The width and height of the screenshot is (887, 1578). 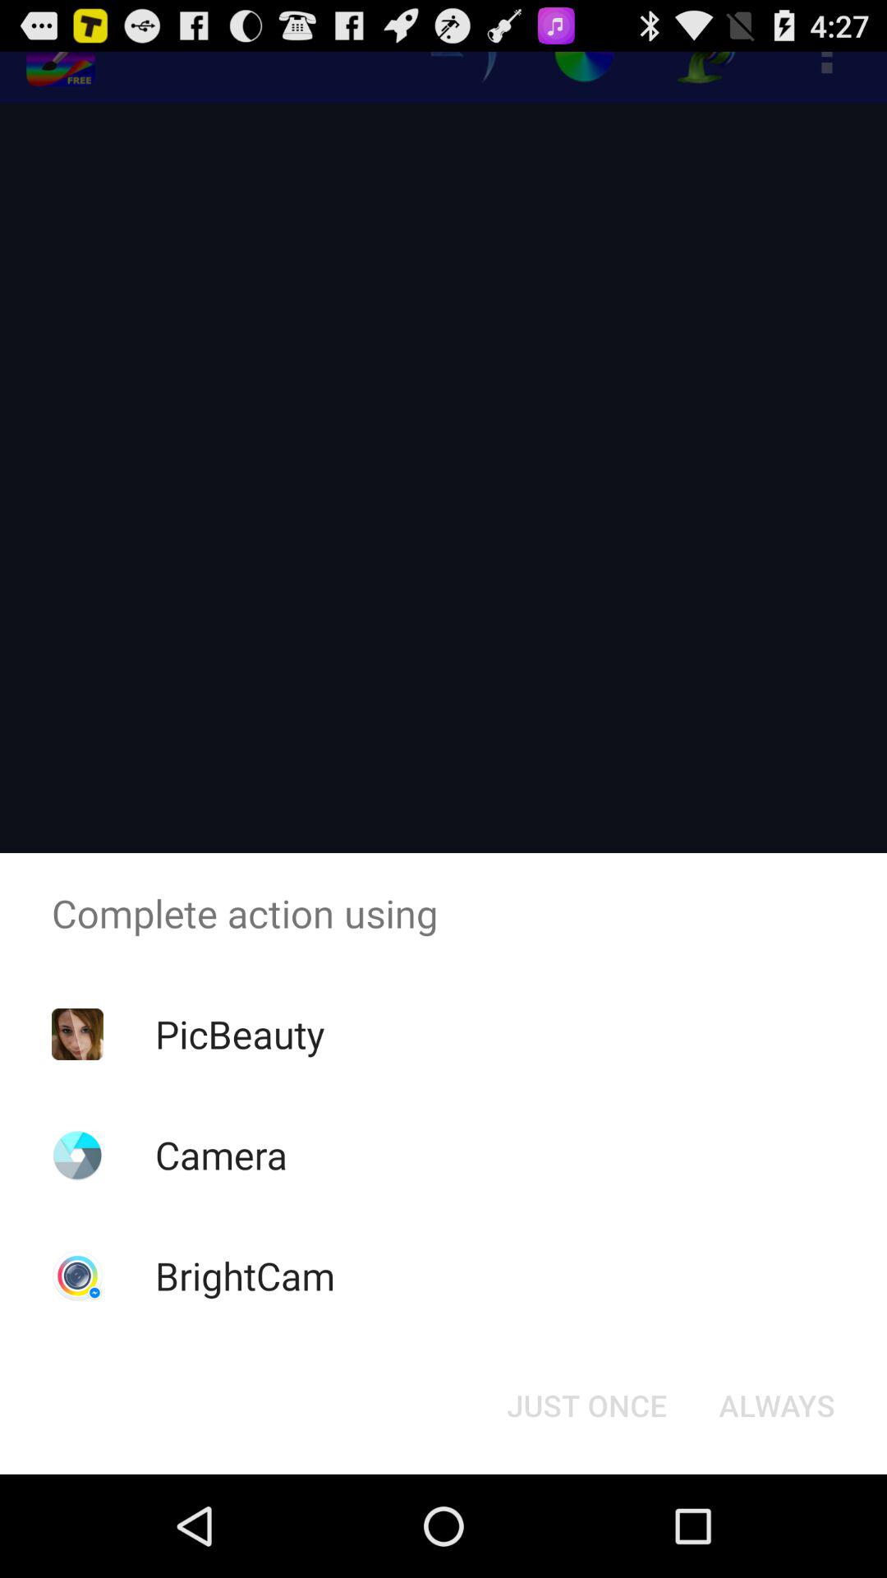 I want to click on scroll to the brightcam icon, so click(x=245, y=1276).